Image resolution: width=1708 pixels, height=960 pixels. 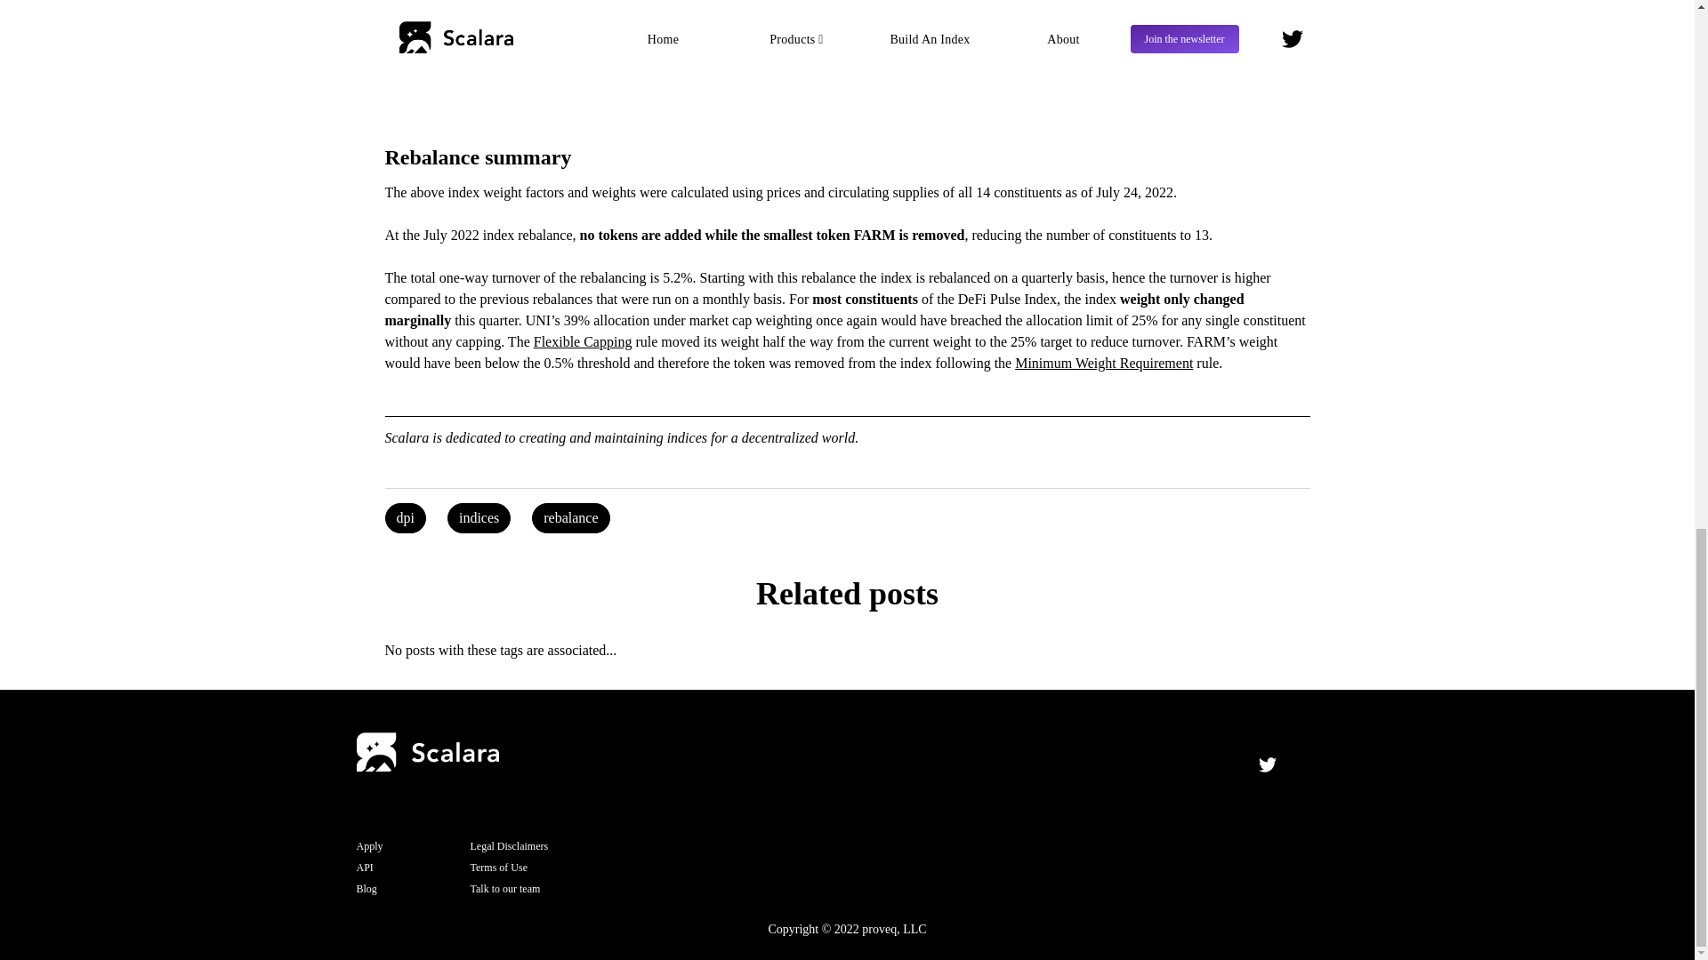 I want to click on rebalance, so click(x=570, y=517).